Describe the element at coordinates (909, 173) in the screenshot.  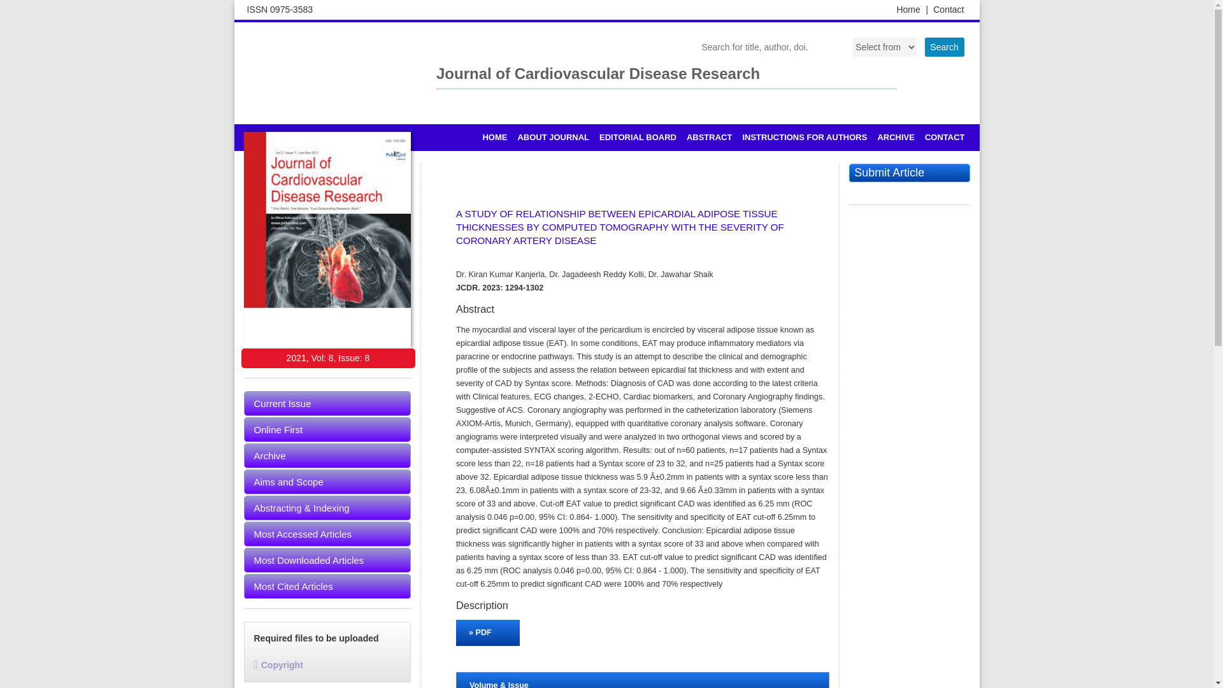
I see `Submit Article` at that location.